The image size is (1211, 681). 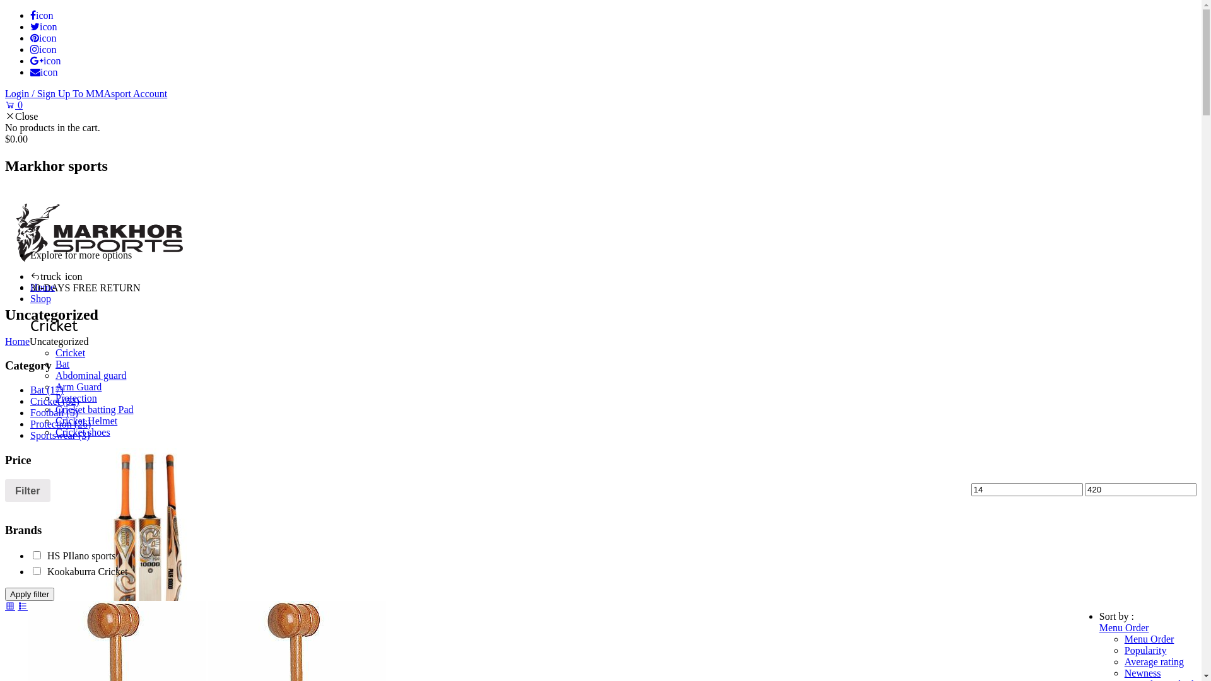 I want to click on Popularity, so click(x=1145, y=651).